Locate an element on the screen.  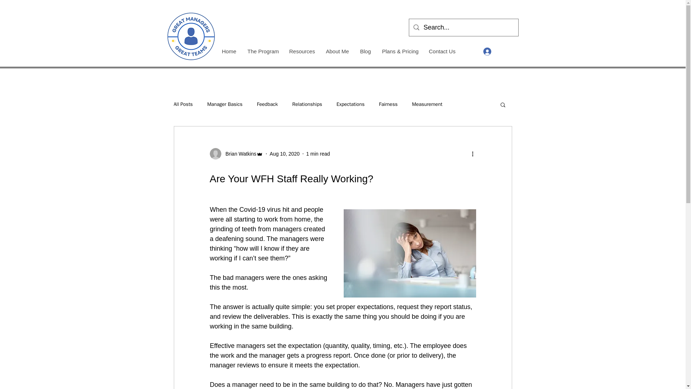
Feedback is located at coordinates (267, 104).